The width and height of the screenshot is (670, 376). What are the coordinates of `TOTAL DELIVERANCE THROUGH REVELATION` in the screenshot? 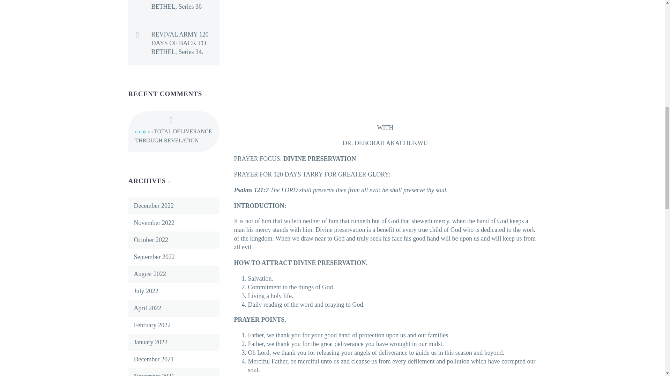 It's located at (174, 136).